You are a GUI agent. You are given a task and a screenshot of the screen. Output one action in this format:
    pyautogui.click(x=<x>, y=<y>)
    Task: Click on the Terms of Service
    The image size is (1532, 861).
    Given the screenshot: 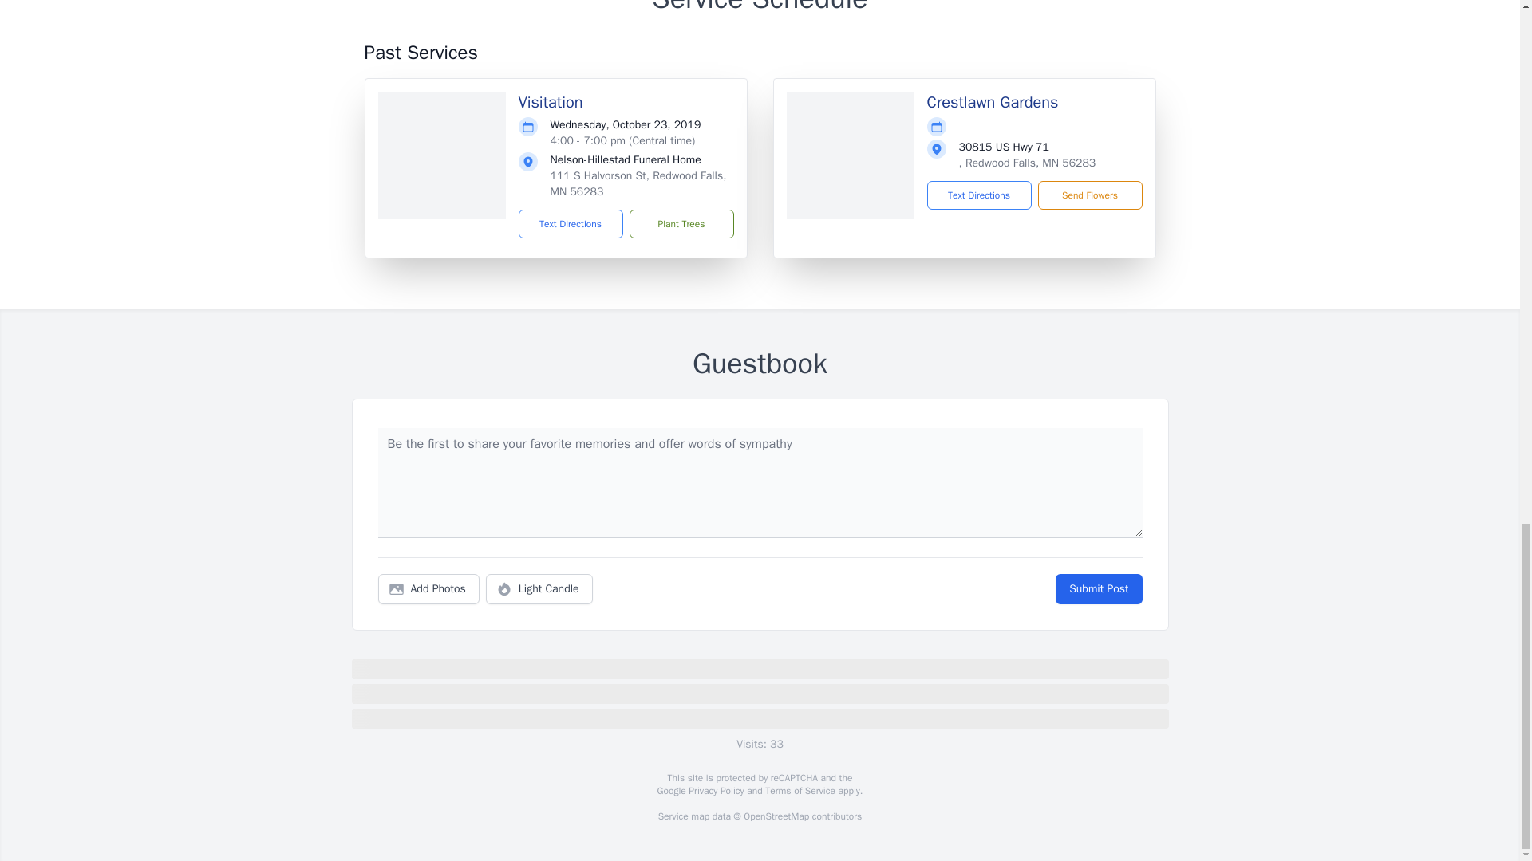 What is the action you would take?
    pyautogui.click(x=800, y=791)
    